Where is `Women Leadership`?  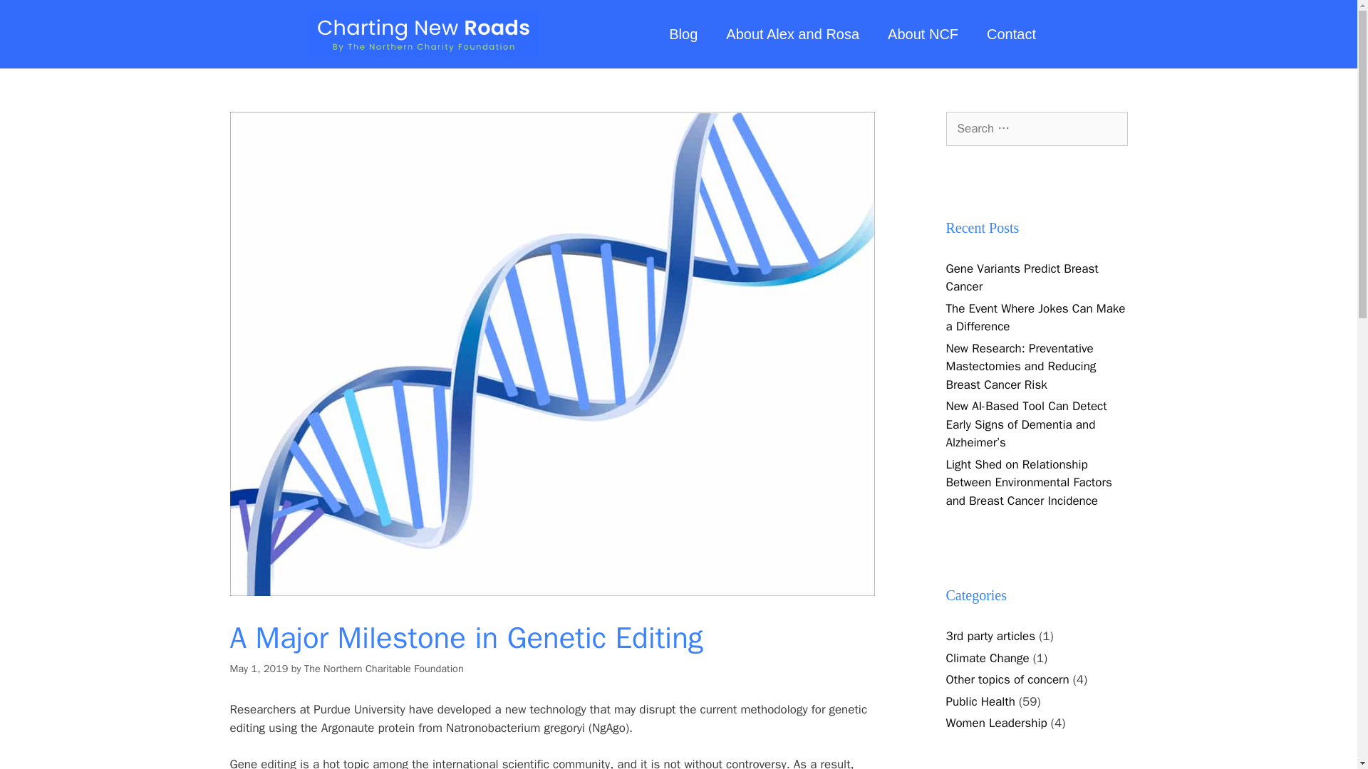 Women Leadership is located at coordinates (997, 723).